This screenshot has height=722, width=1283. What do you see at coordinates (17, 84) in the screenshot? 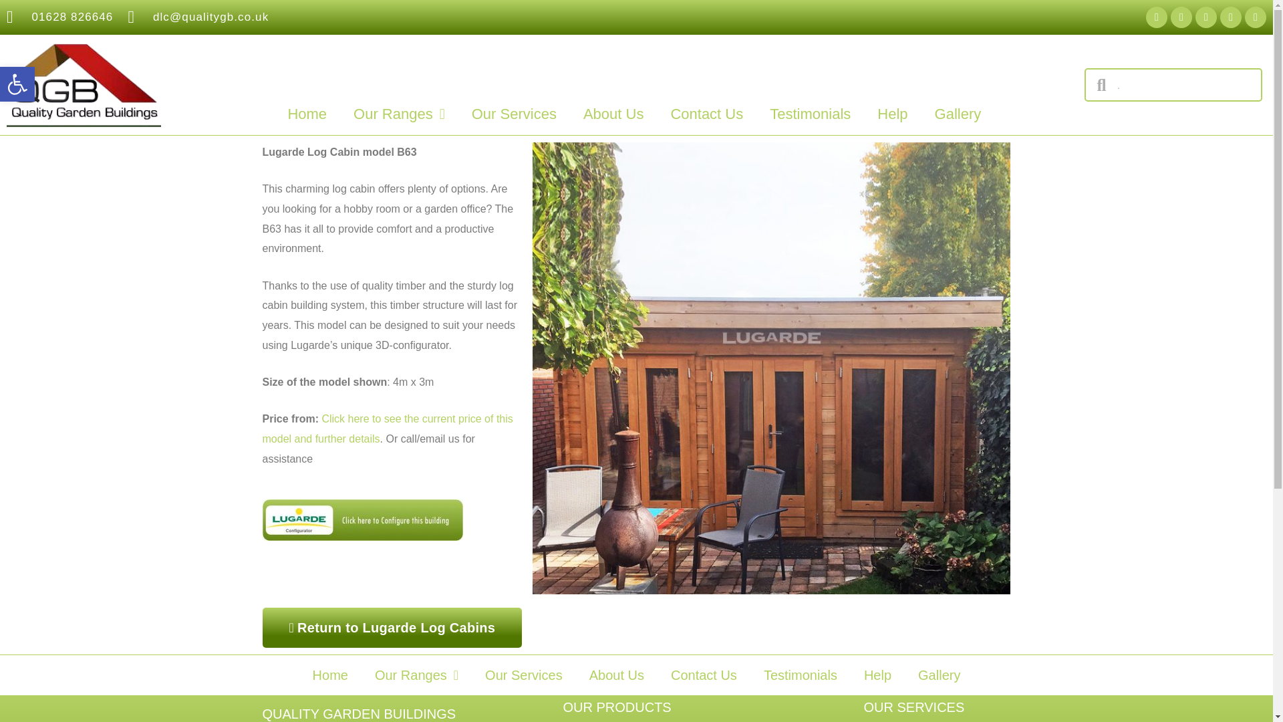
I see `Accessibility Tools` at bounding box center [17, 84].